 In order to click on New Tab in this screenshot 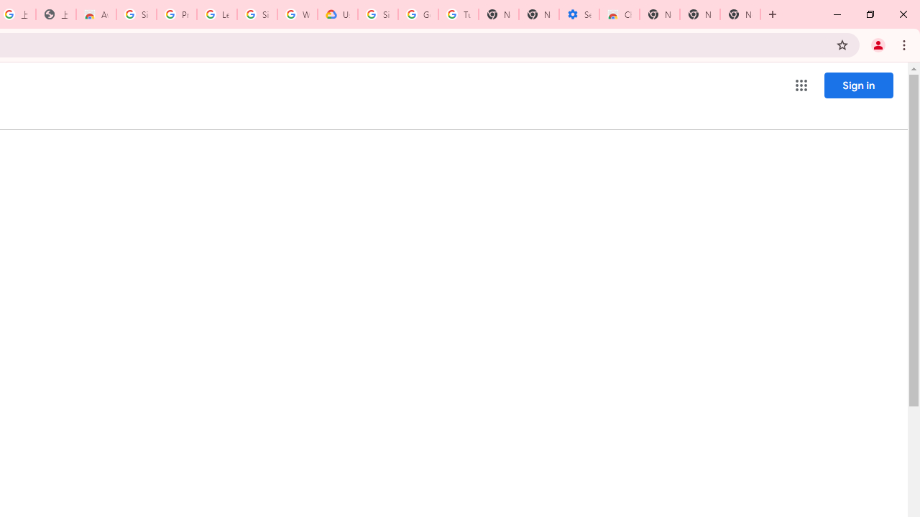, I will do `click(740, 14)`.